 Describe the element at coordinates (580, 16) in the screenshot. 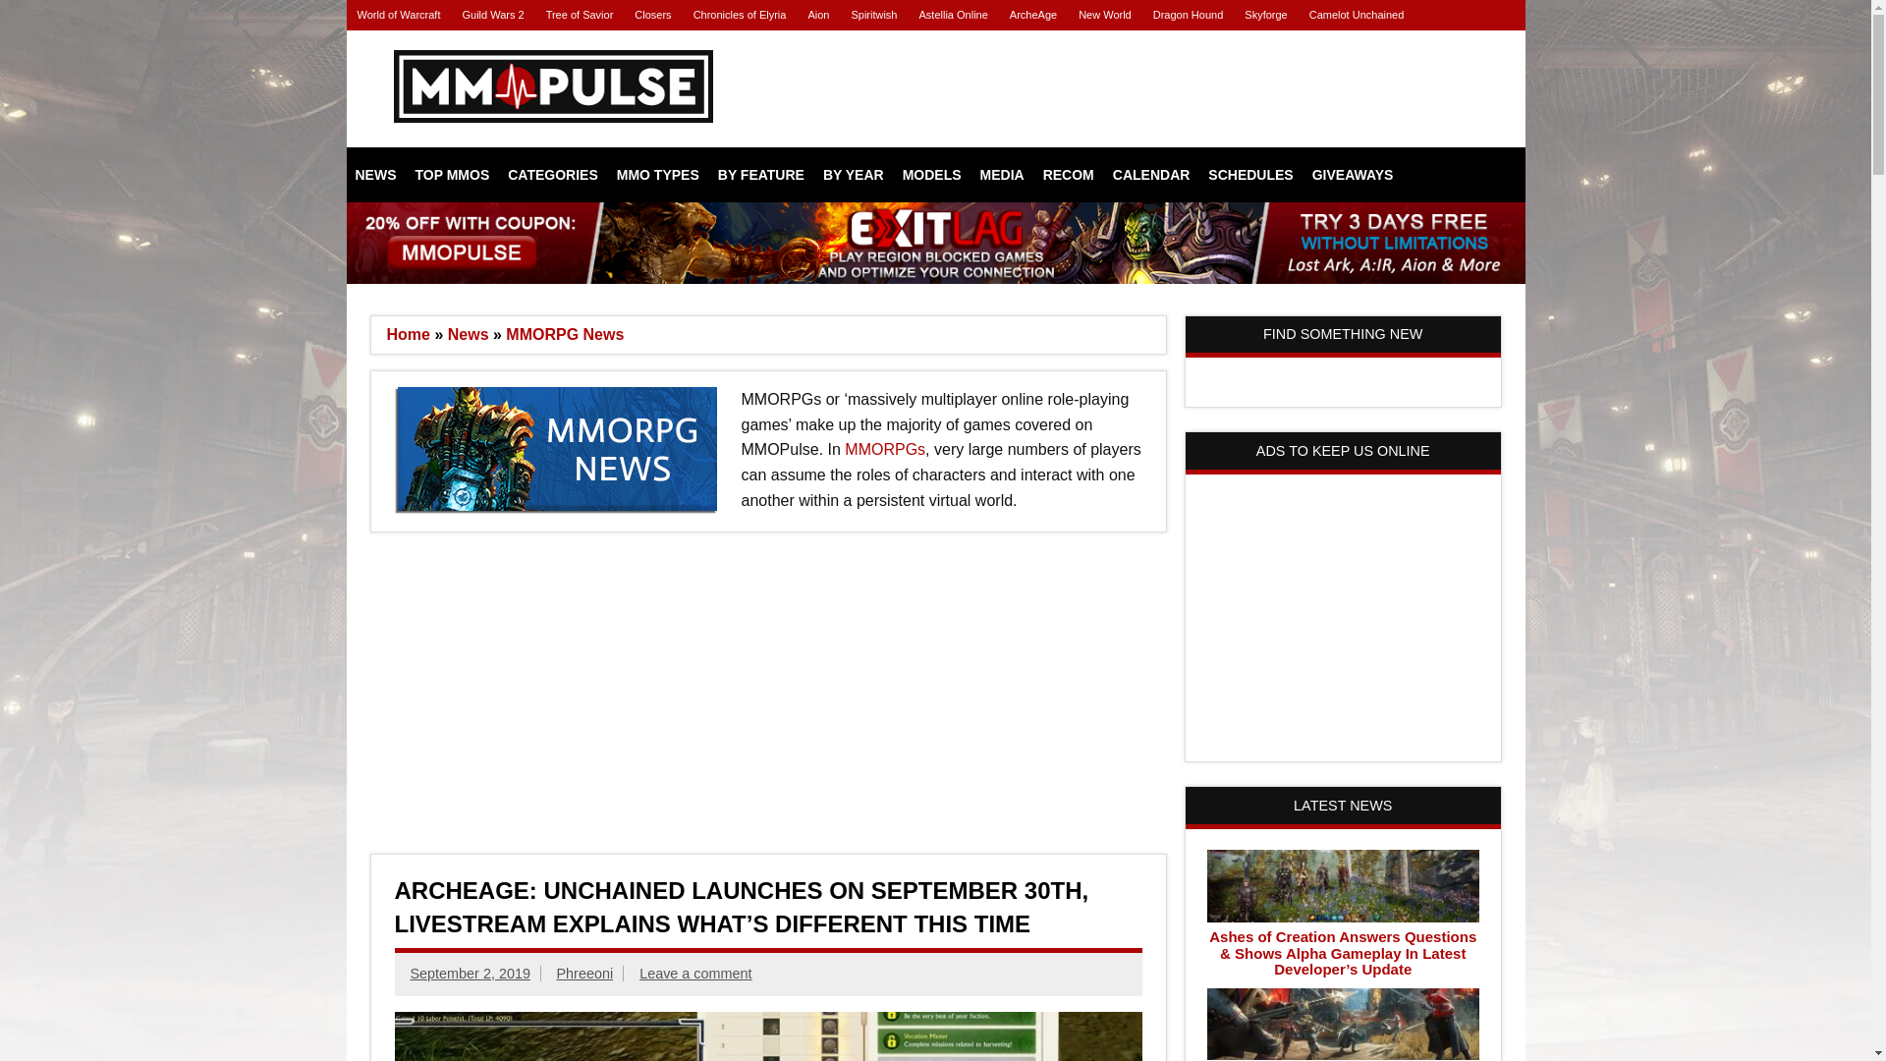

I see `Tree of Savior` at that location.